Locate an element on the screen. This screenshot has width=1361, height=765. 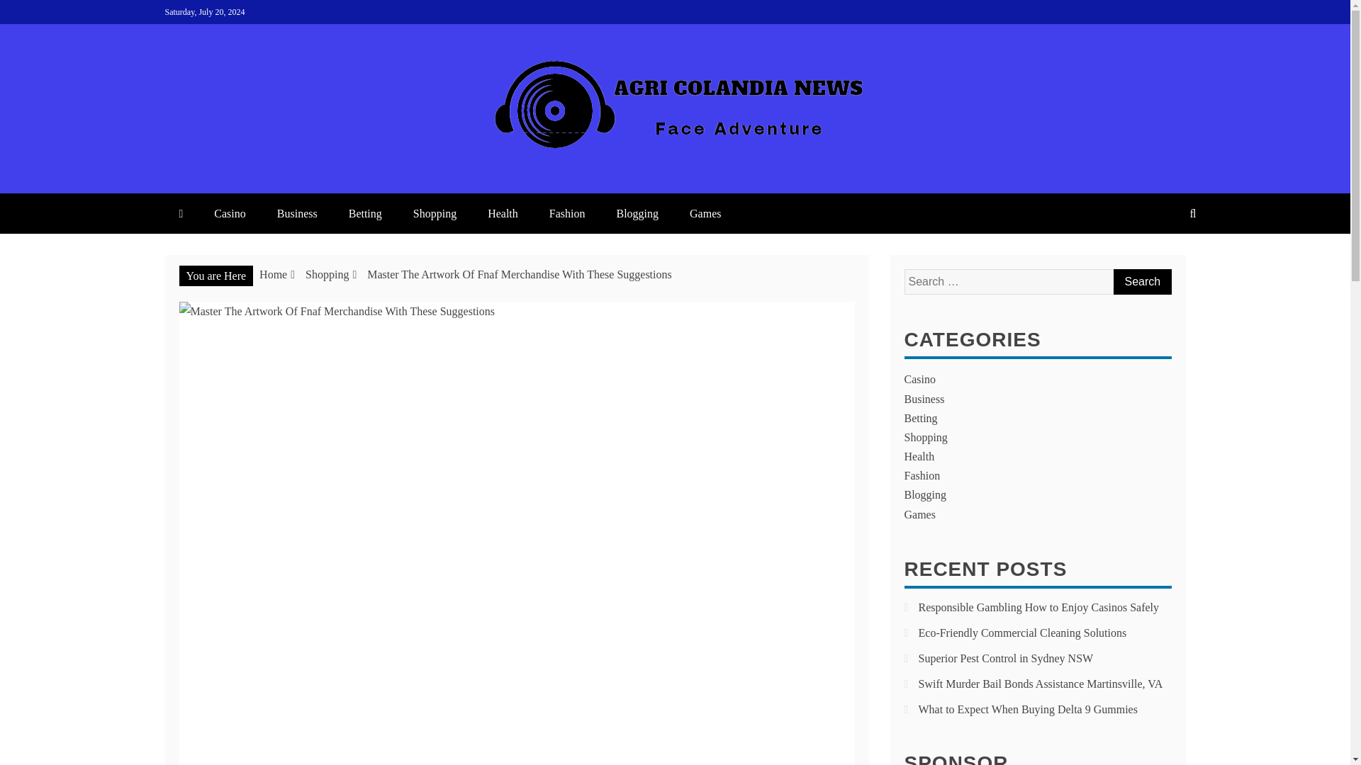
Home is located at coordinates (274, 275).